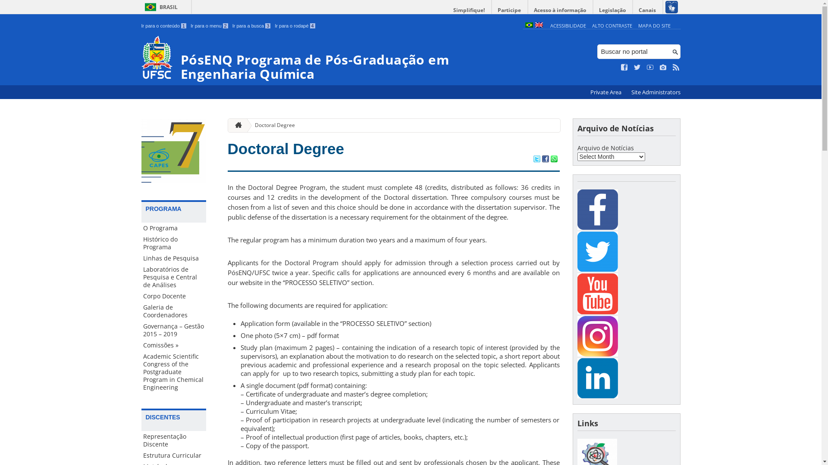 Image resolution: width=828 pixels, height=465 pixels. I want to click on LinkedIn, so click(597, 378).